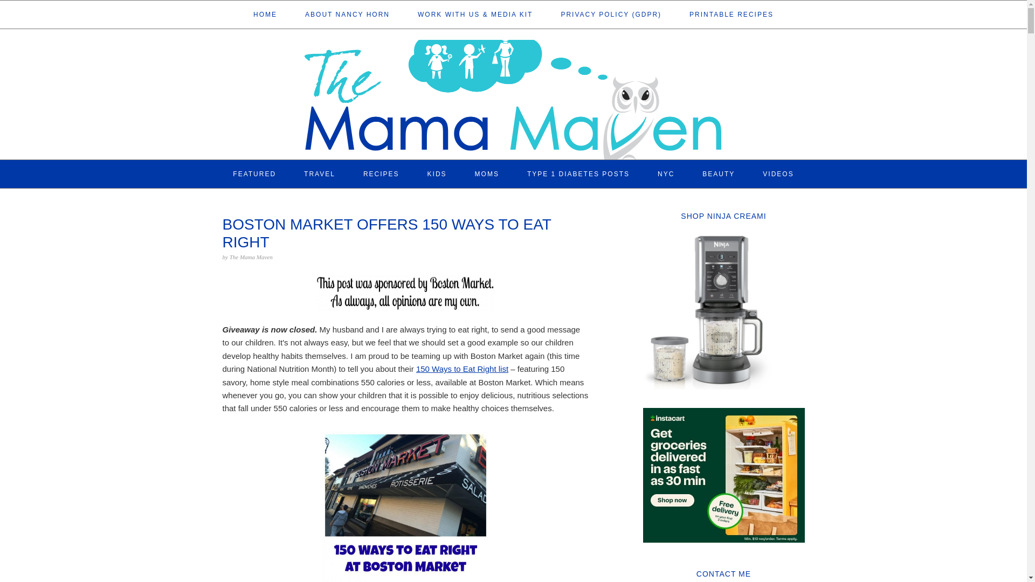  I want to click on PRINTABLE RECIPES, so click(731, 14).